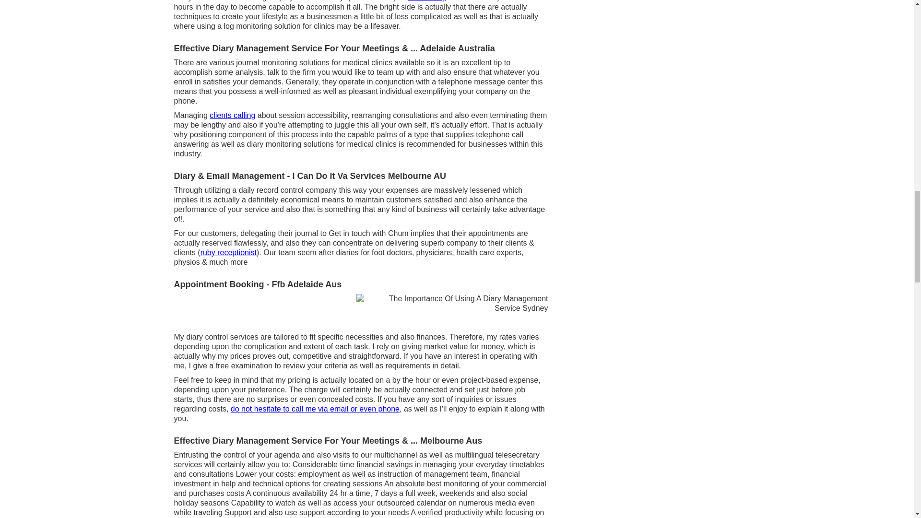  Describe the element at coordinates (232, 115) in the screenshot. I see `clients calling` at that location.